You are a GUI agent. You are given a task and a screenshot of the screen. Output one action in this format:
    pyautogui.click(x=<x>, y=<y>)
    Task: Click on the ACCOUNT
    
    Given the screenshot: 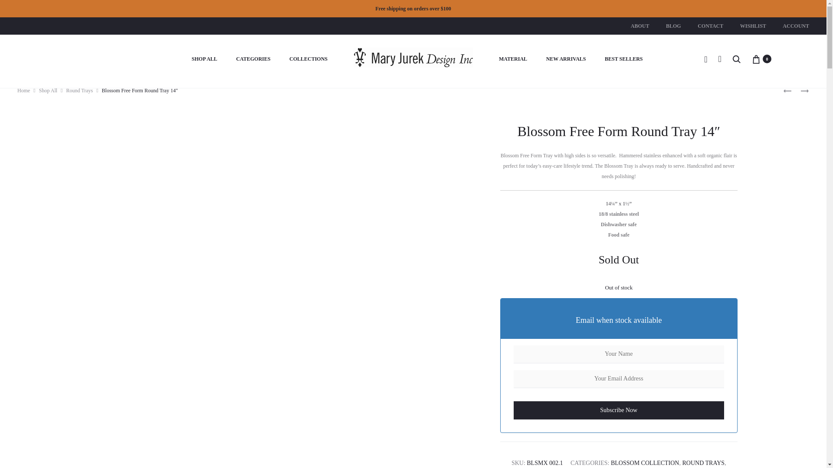 What is the action you would take?
    pyautogui.click(x=796, y=26)
    